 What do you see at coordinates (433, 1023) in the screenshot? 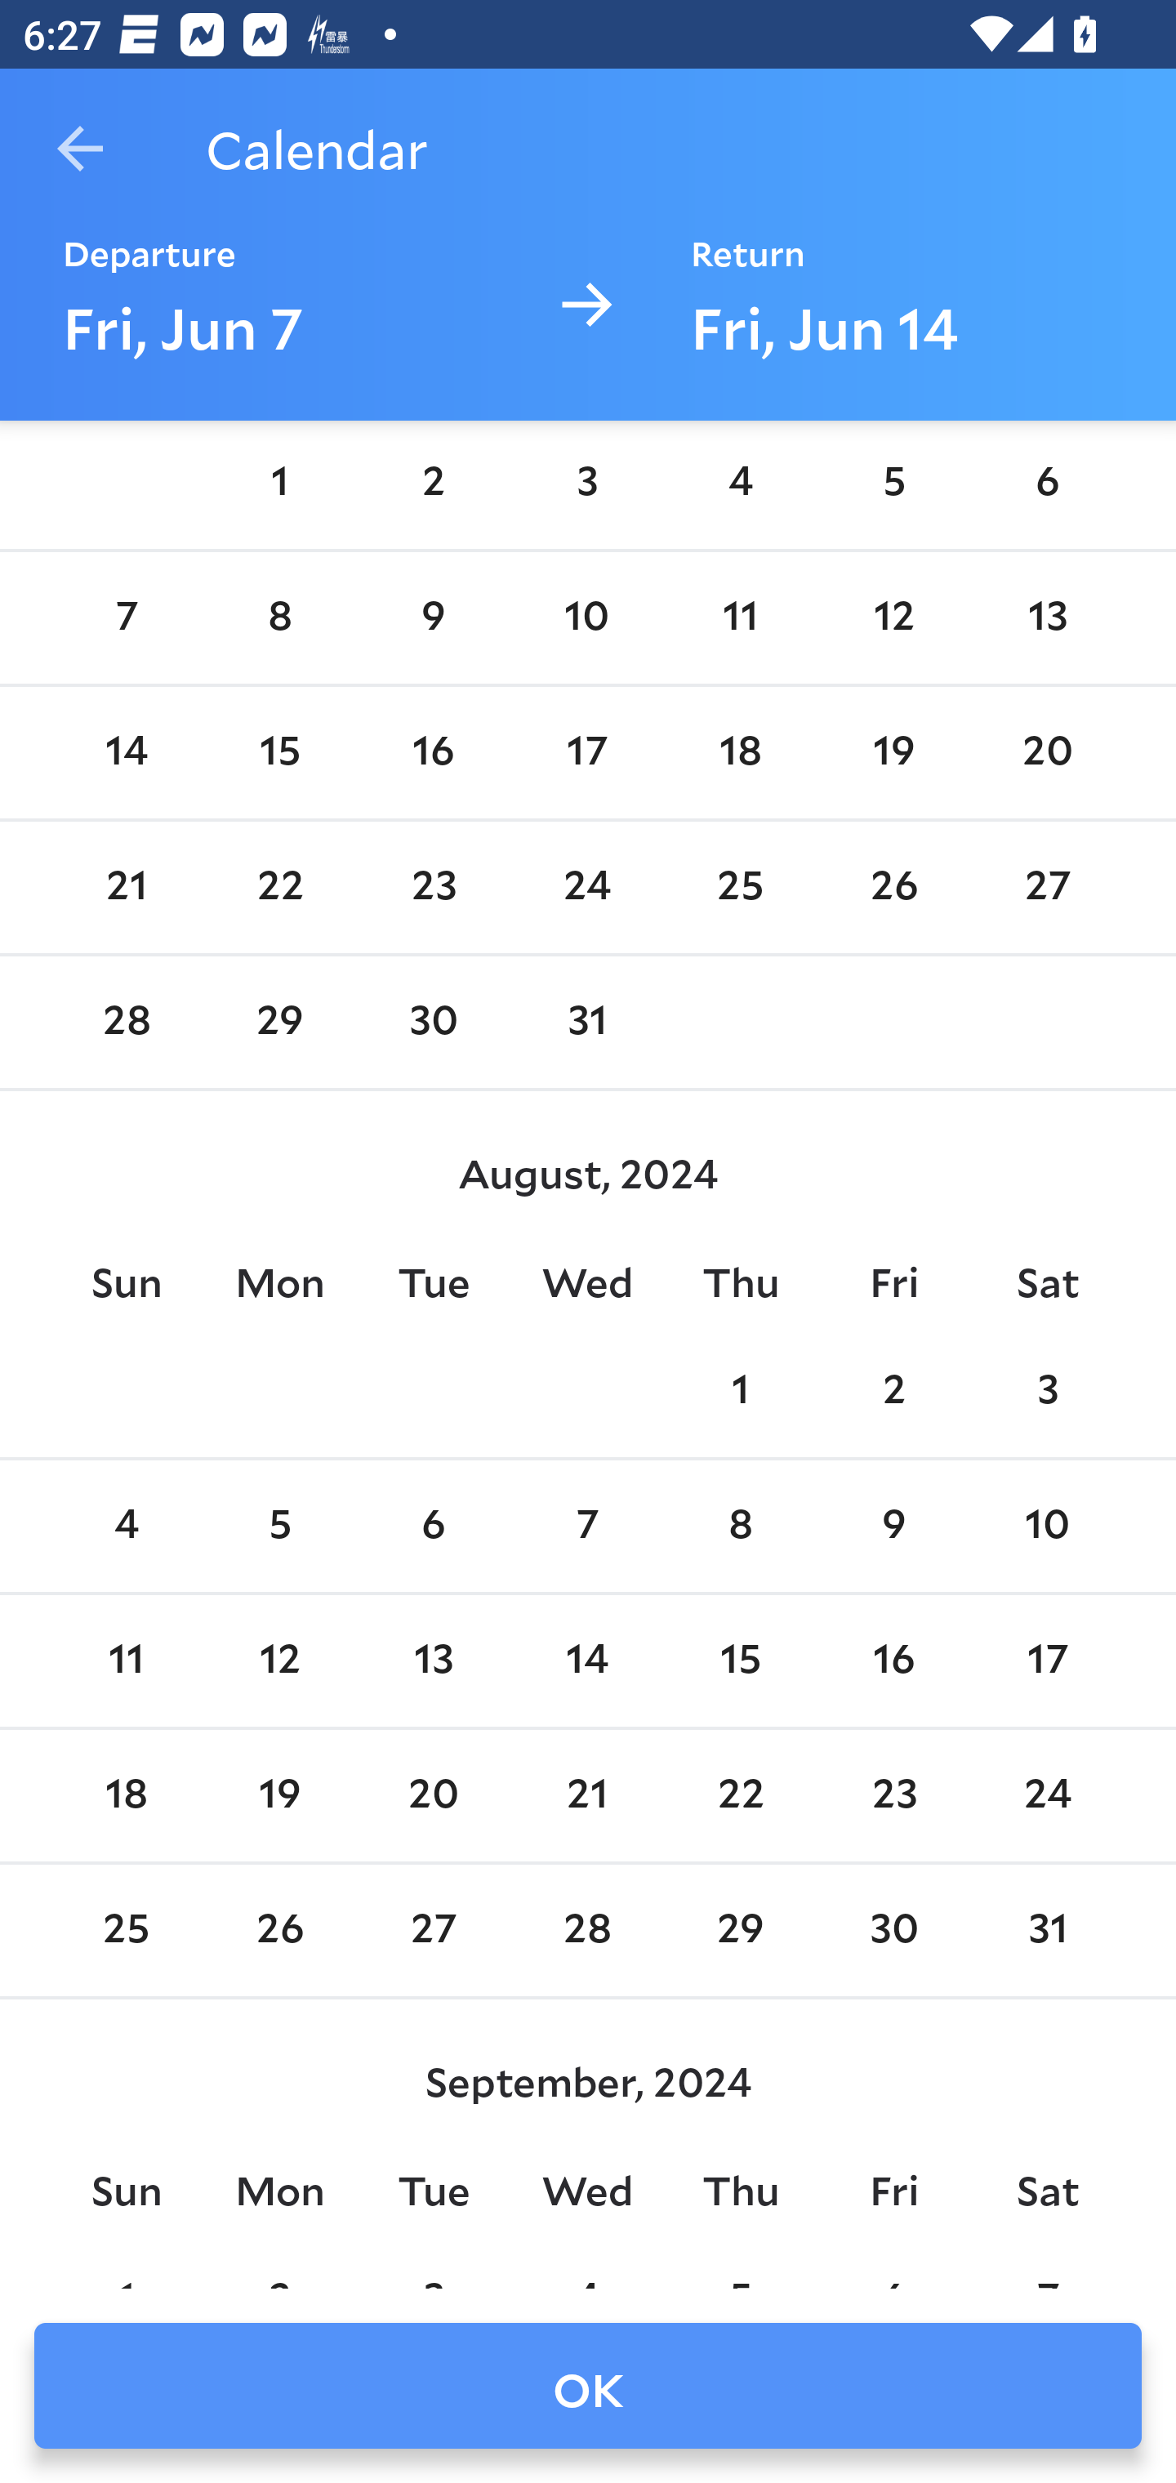
I see `30` at bounding box center [433, 1023].